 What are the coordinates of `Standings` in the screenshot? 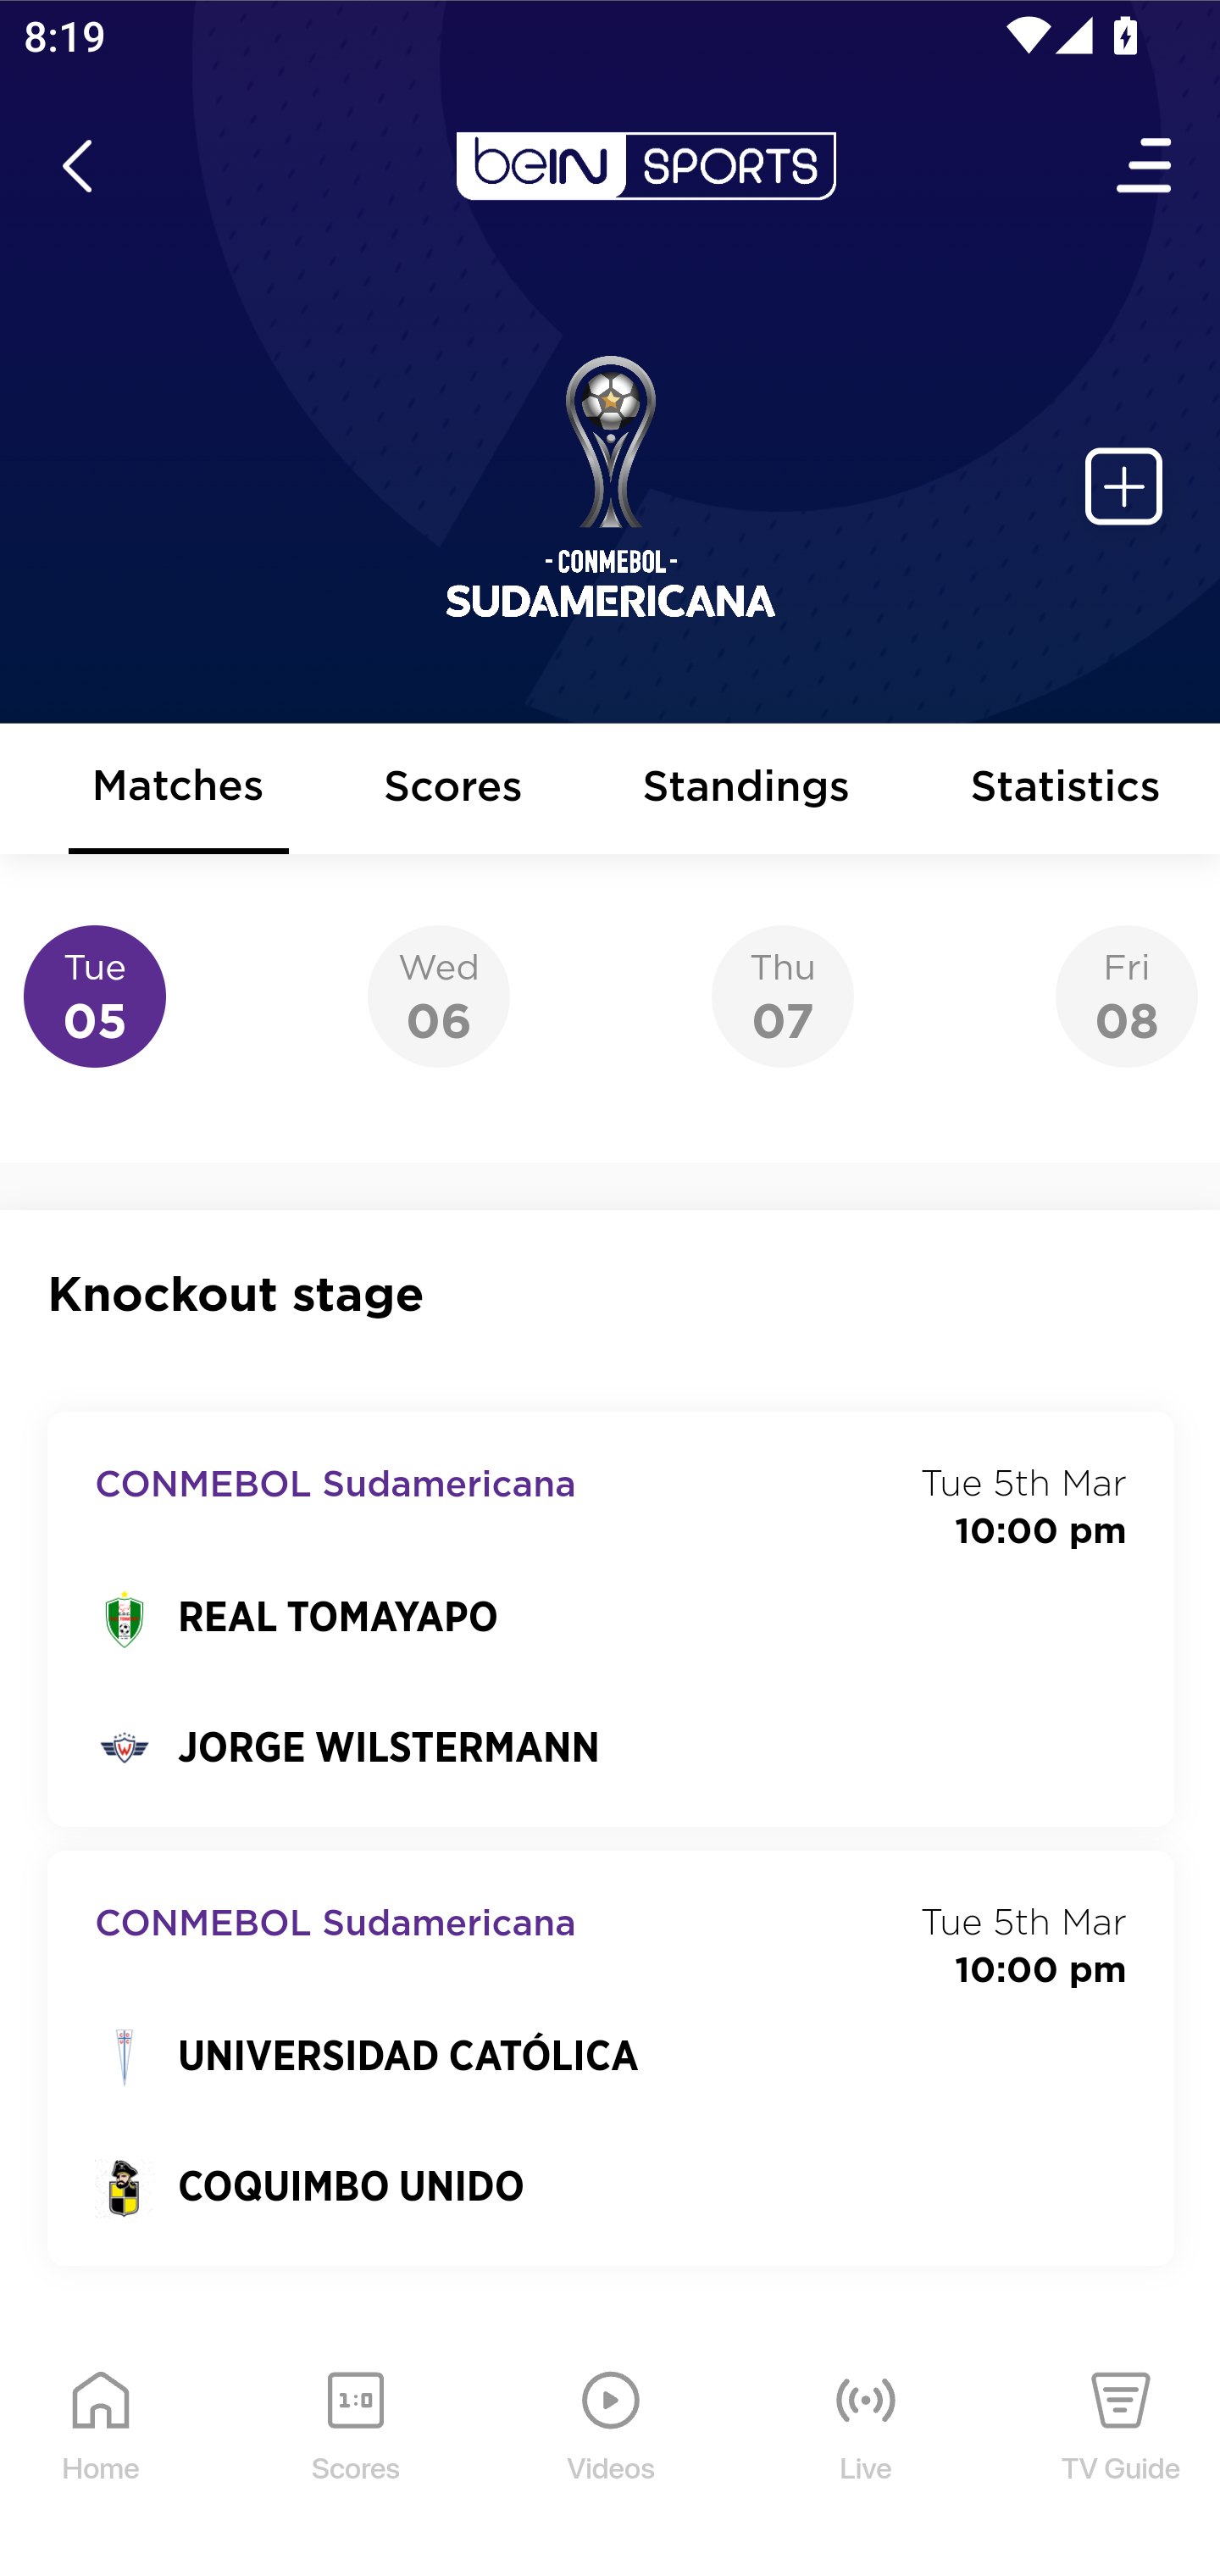 It's located at (747, 790).